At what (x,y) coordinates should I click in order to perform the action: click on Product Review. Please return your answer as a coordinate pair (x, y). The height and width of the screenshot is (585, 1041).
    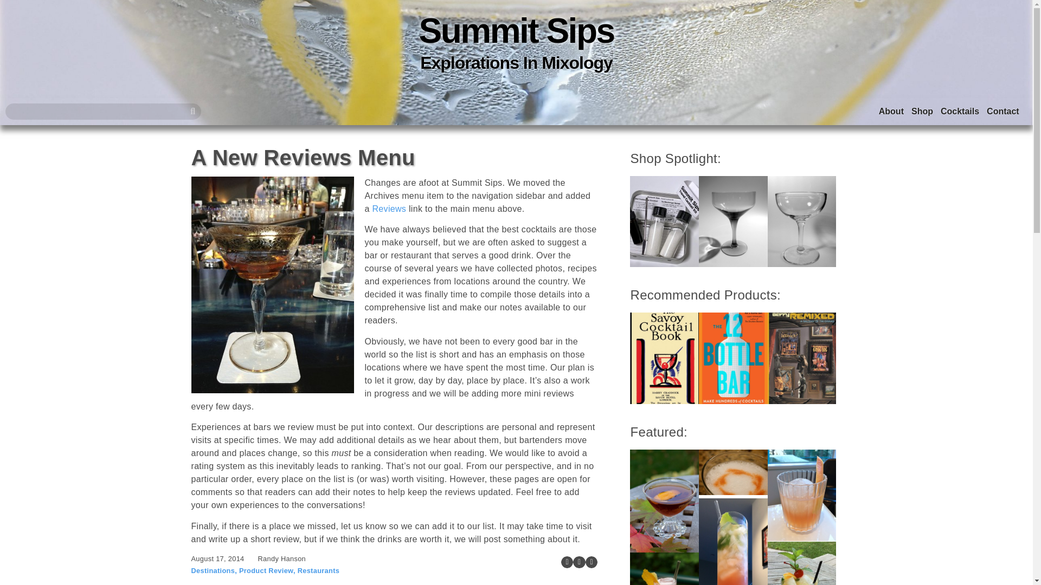
    Looking at the image, I should click on (266, 570).